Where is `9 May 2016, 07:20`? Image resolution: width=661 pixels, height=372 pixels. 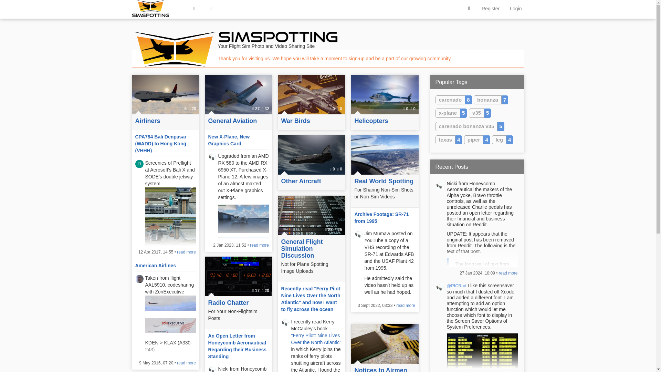 9 May 2016, 07:20 is located at coordinates (156, 363).